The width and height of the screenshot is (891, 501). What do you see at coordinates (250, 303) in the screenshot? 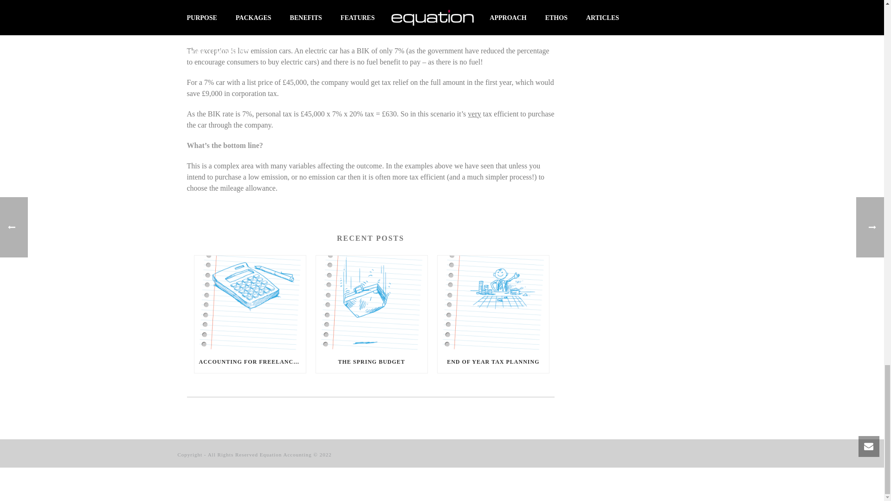
I see `Accounting for freelancers` at bounding box center [250, 303].